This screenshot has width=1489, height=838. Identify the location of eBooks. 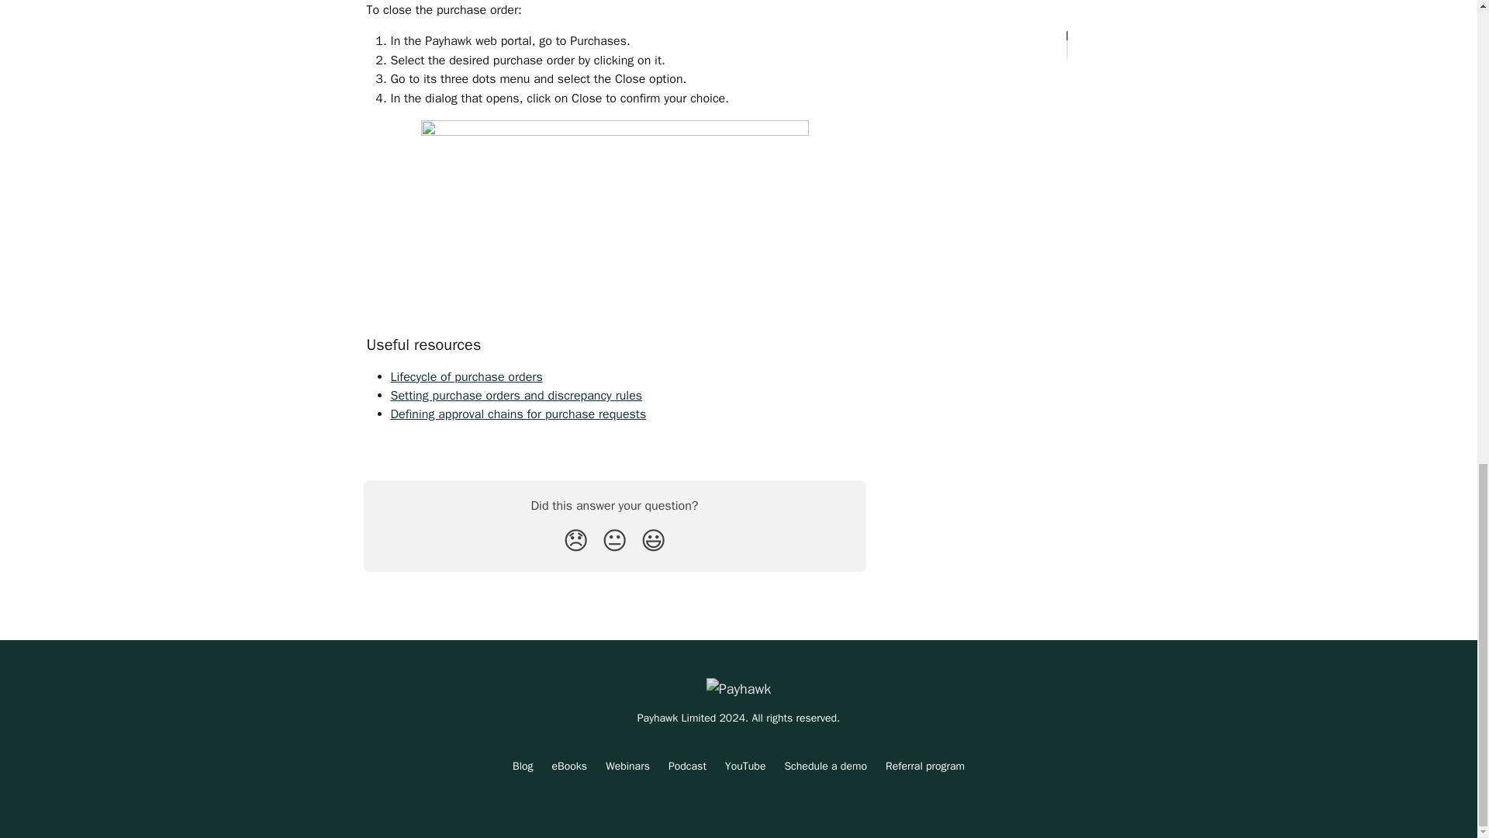
(570, 765).